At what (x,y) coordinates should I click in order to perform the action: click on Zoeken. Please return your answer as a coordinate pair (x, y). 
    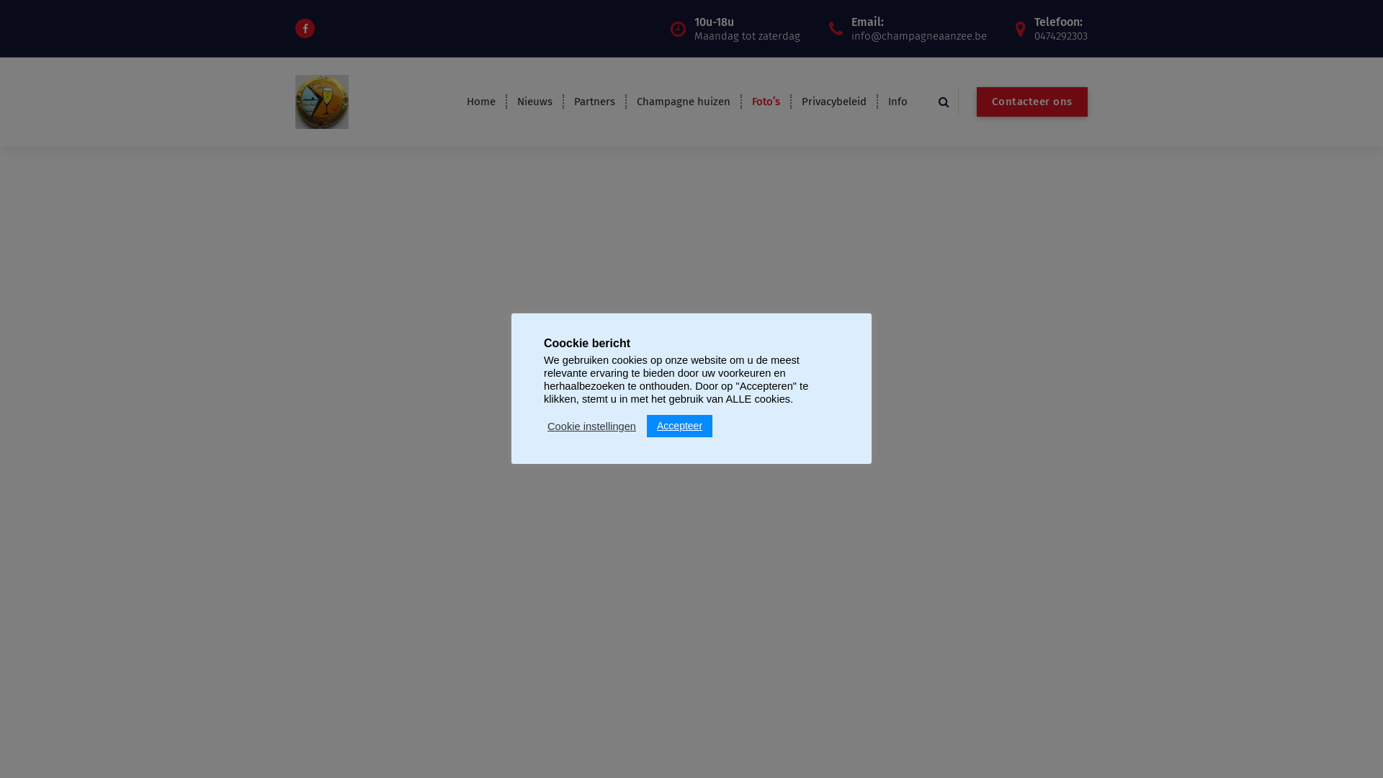
    Looking at the image, I should click on (1056, 281).